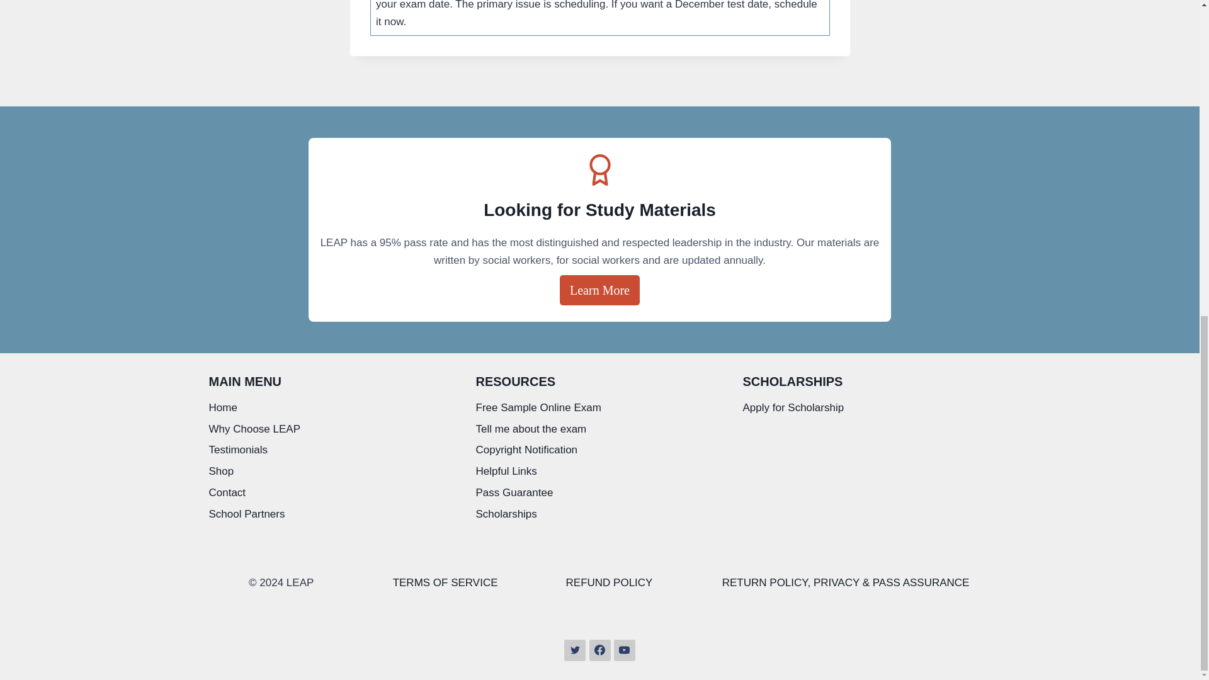  Describe the element at coordinates (332, 408) in the screenshot. I see `Home` at that location.